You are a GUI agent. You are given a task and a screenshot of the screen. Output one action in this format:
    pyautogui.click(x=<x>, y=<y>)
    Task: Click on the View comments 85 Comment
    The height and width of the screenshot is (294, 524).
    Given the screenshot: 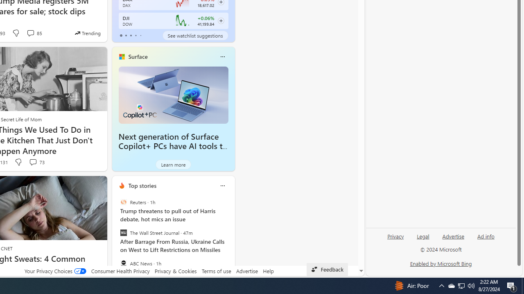 What is the action you would take?
    pyautogui.click(x=30, y=33)
    